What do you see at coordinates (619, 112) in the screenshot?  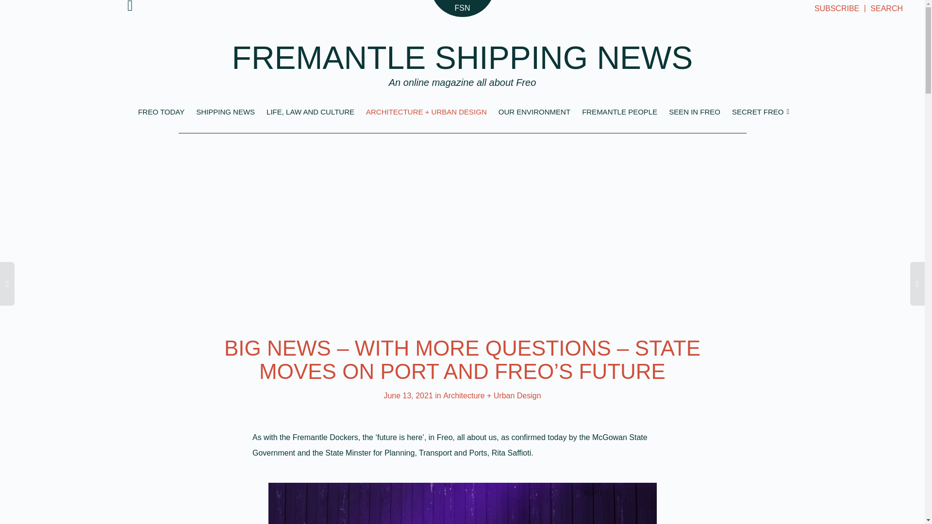 I see `FREMANTLE PEOPLE` at bounding box center [619, 112].